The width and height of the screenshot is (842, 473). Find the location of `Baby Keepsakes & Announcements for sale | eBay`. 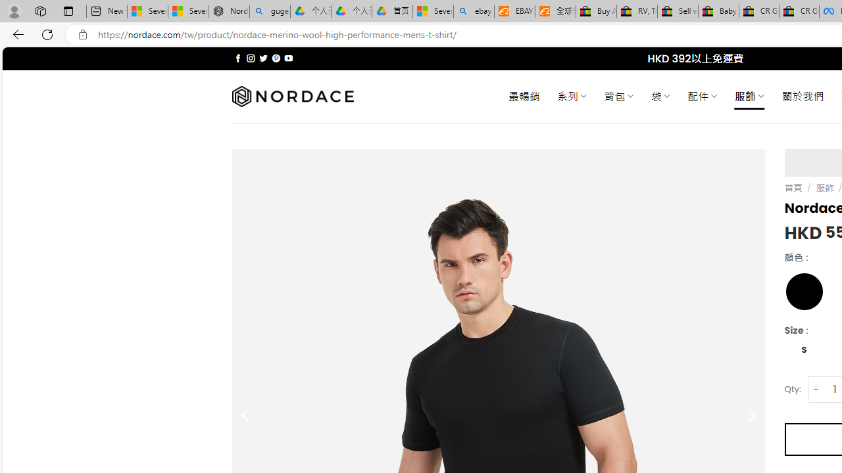

Baby Keepsakes & Announcements for sale | eBay is located at coordinates (718, 12).